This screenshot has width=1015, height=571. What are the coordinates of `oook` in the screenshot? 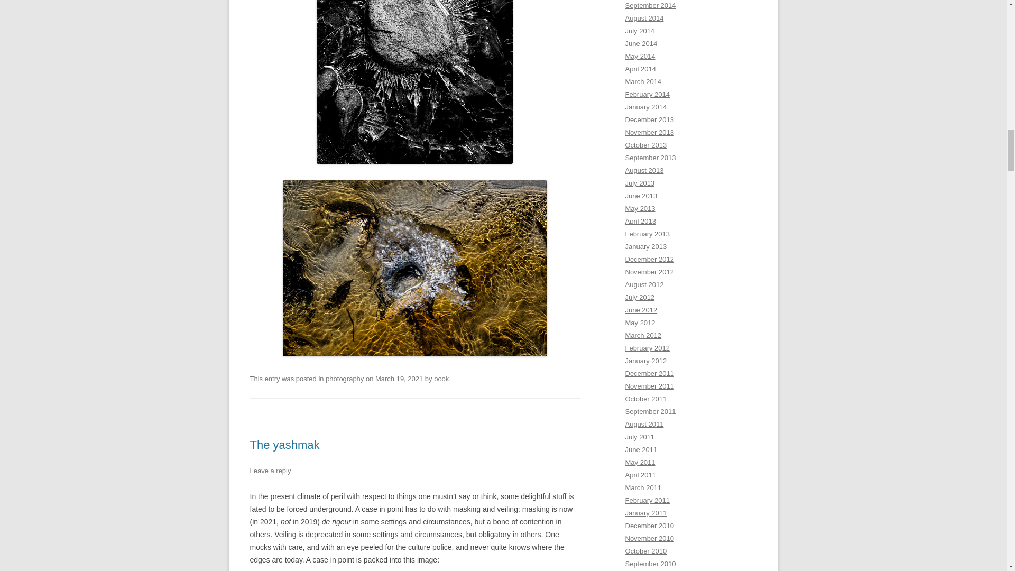 It's located at (441, 379).